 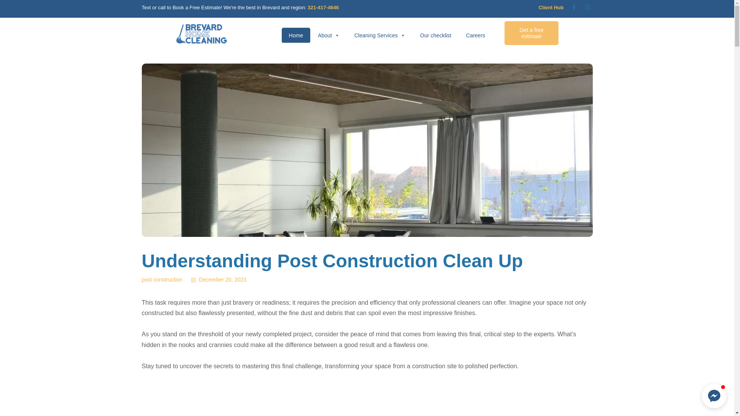 What do you see at coordinates (551, 7) in the screenshot?
I see `Client Hub` at bounding box center [551, 7].